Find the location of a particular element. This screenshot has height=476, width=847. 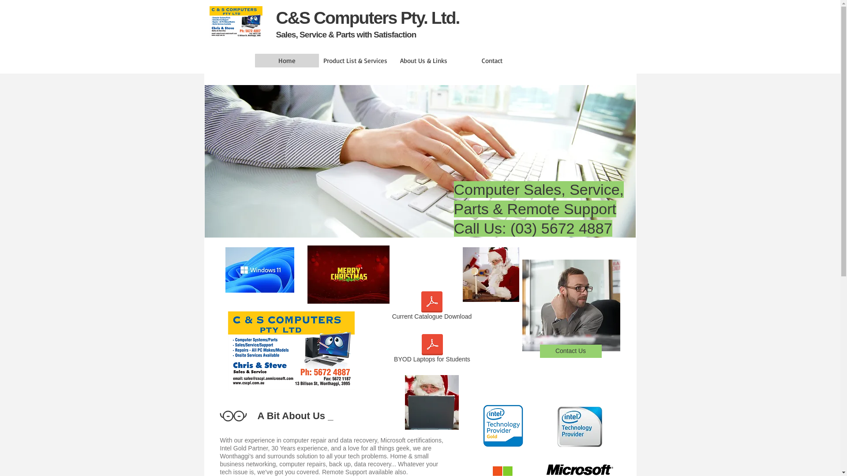

Contact Us is located at coordinates (571, 351).